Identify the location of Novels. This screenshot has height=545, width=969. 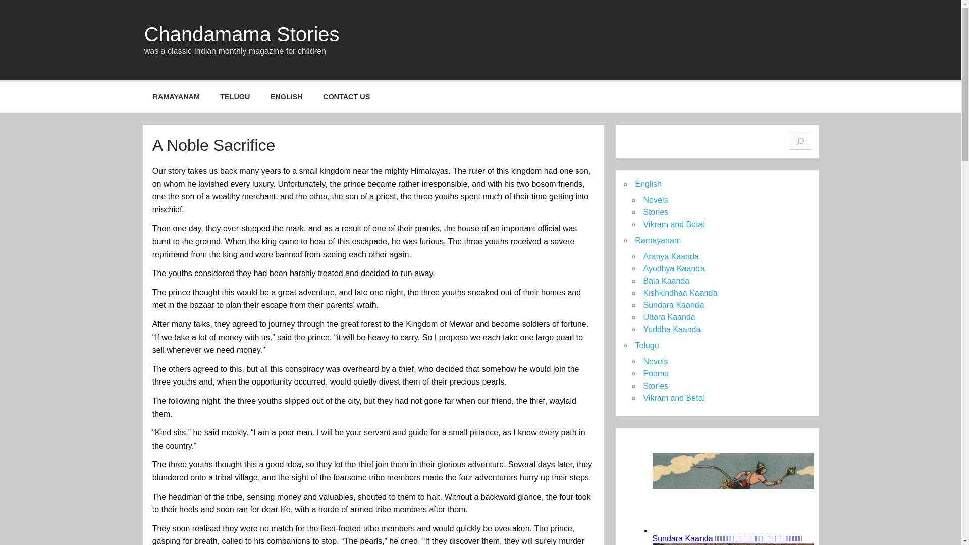
(655, 200).